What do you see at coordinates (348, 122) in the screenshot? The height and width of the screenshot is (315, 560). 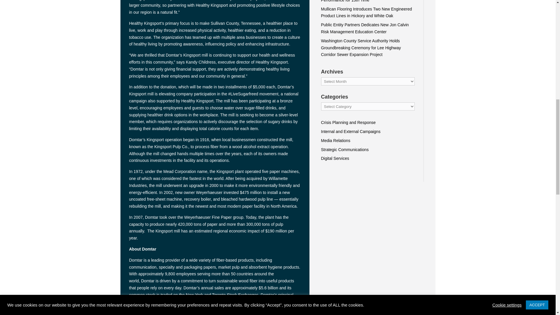 I see `Crisis Planning and Response` at bounding box center [348, 122].